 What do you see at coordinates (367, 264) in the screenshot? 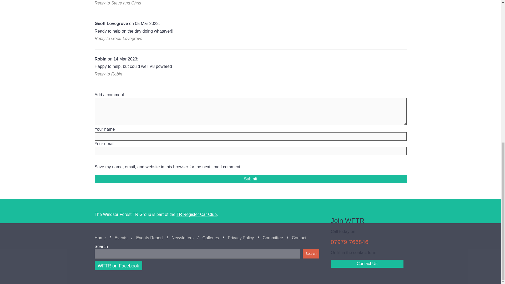
I see `Contact Us` at bounding box center [367, 264].